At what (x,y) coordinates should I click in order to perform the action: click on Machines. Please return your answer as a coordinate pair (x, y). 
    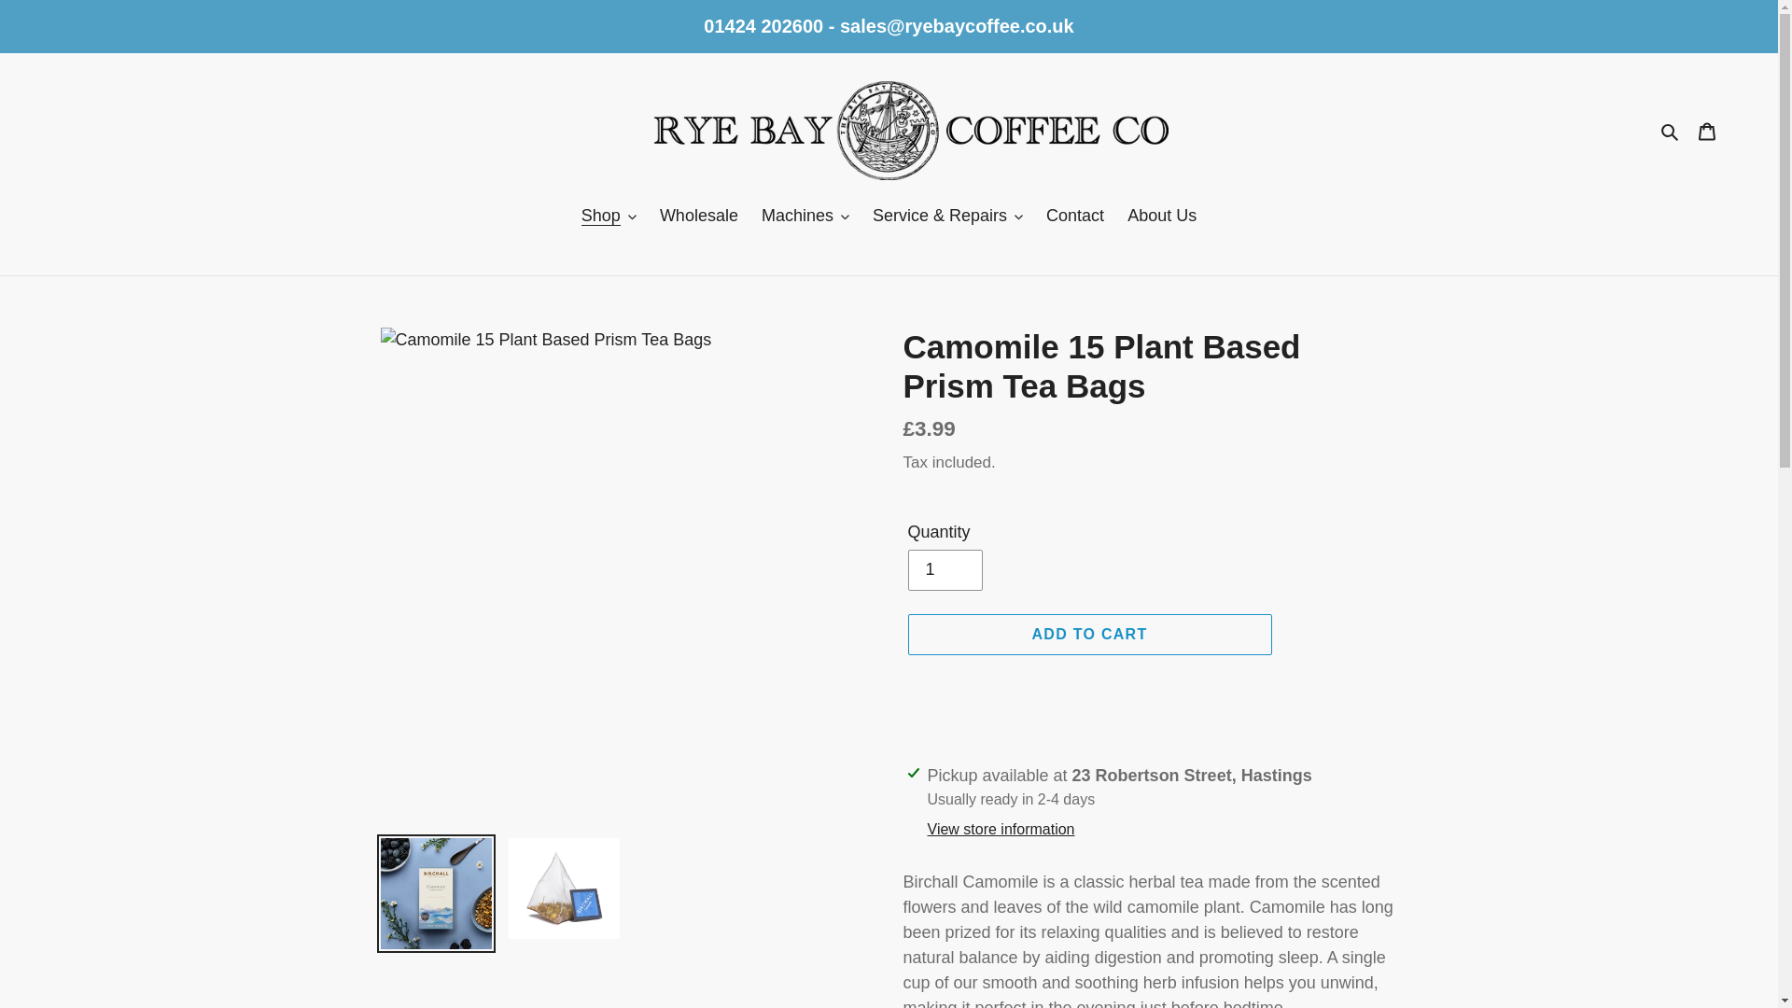
    Looking at the image, I should click on (805, 217).